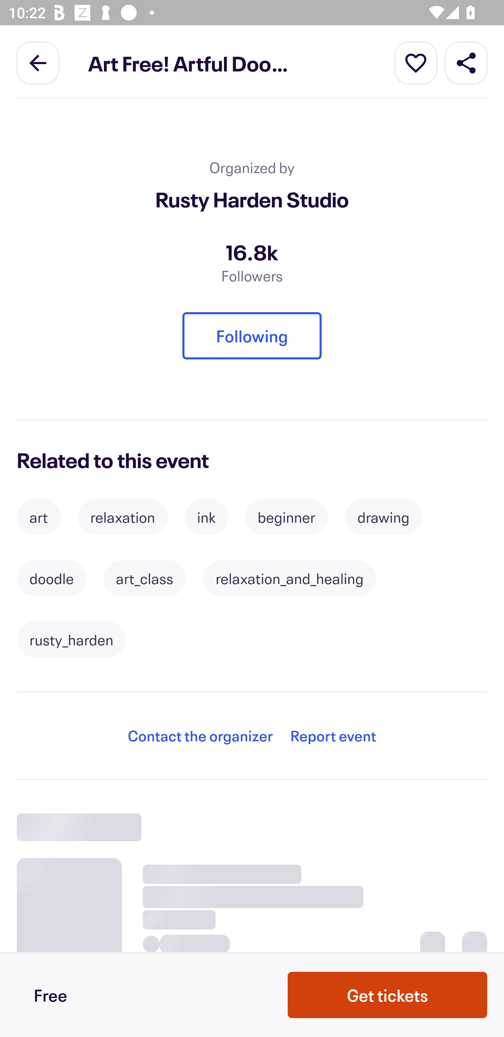 Image resolution: width=504 pixels, height=1037 pixels. I want to click on Share, so click(466, 62).